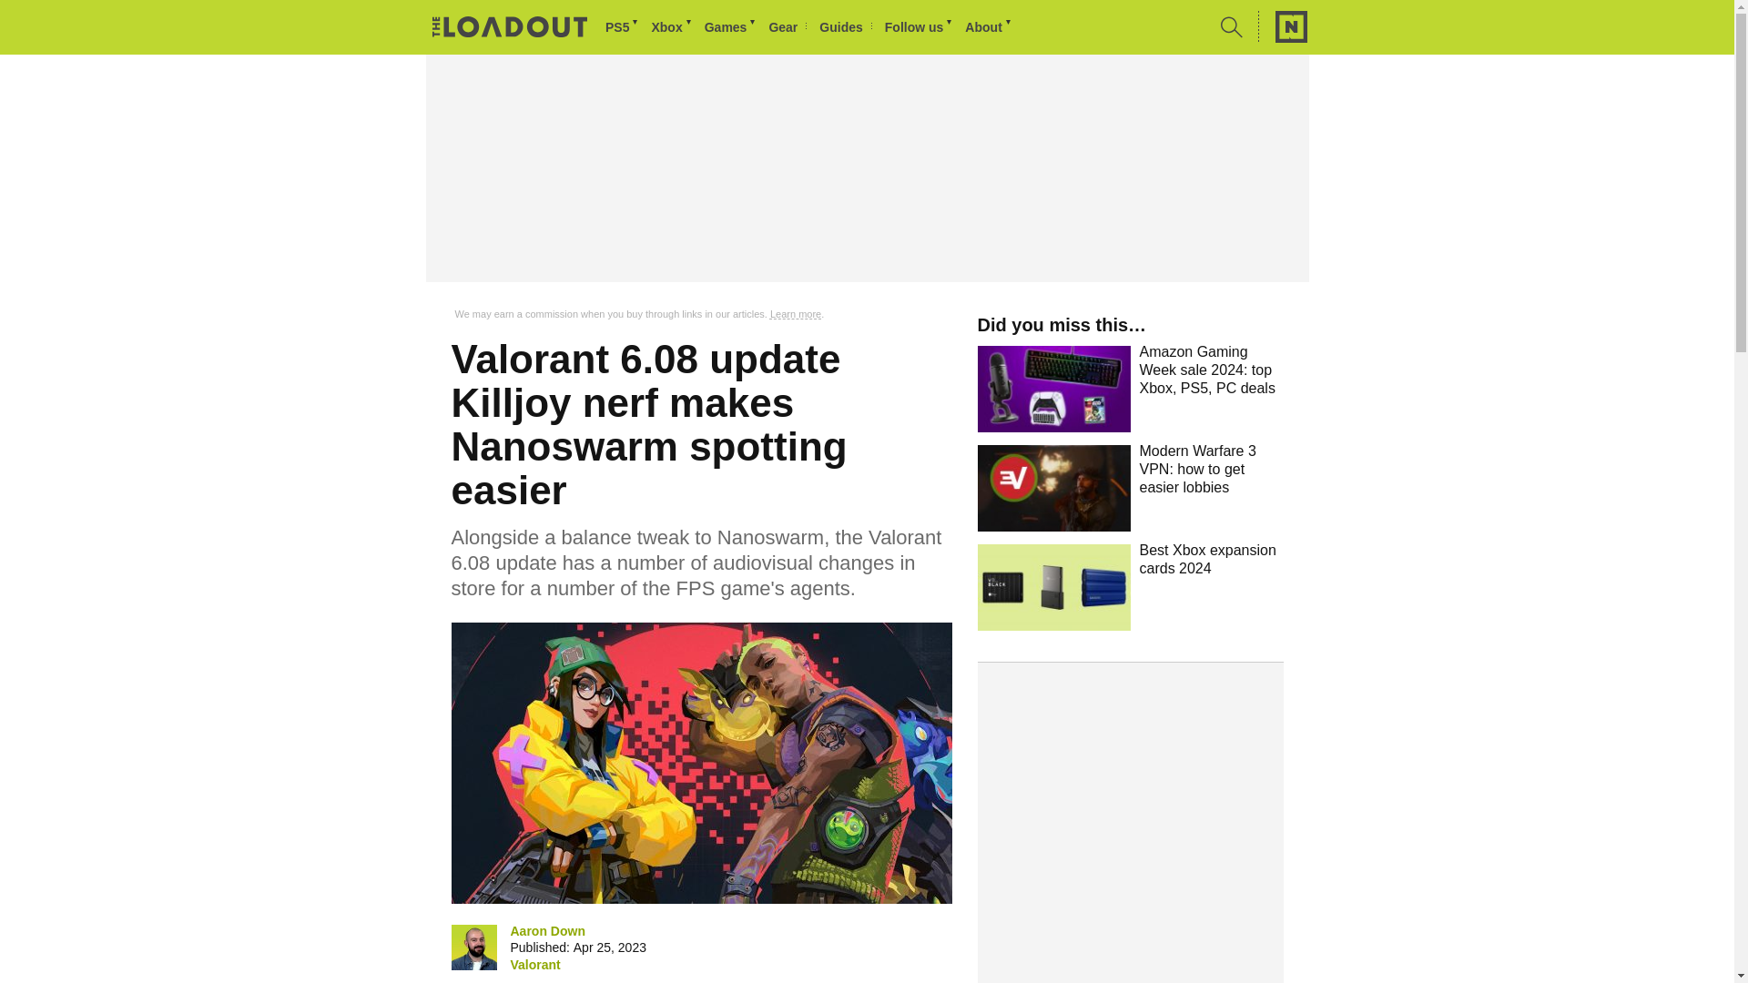 The height and width of the screenshot is (983, 1748). What do you see at coordinates (731, 27) in the screenshot?
I see `Games` at bounding box center [731, 27].